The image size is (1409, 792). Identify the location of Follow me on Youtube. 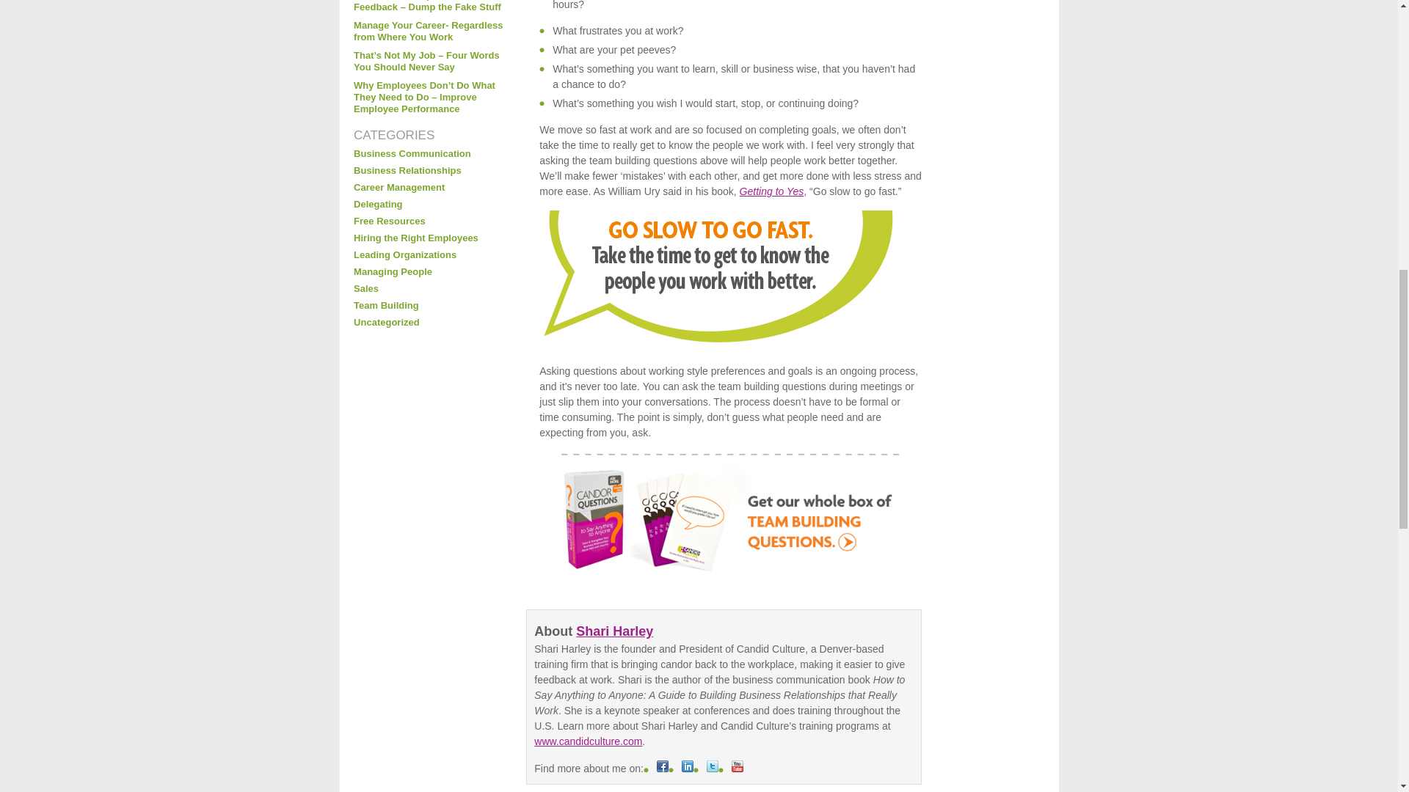
(737, 769).